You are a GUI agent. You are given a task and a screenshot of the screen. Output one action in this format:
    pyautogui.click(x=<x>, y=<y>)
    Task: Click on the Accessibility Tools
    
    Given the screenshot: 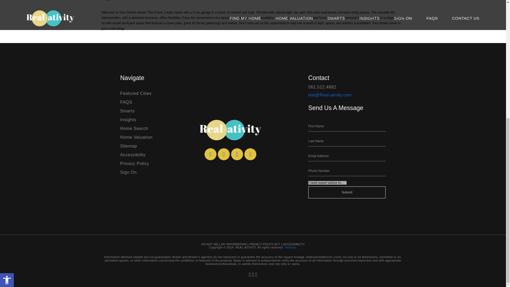 What is the action you would take?
    pyautogui.click(x=7, y=81)
    